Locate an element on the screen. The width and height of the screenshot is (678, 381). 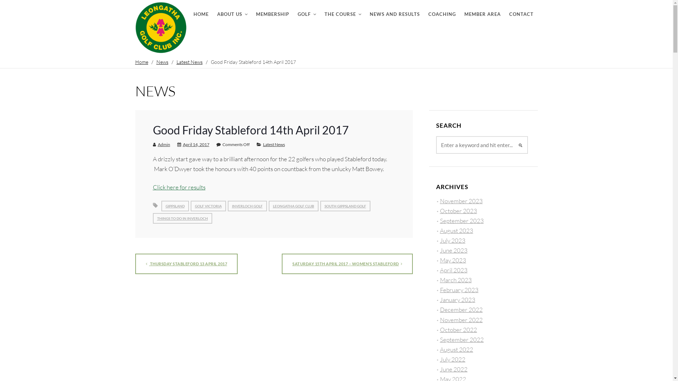
MEMBERSHIP is located at coordinates (272, 11).